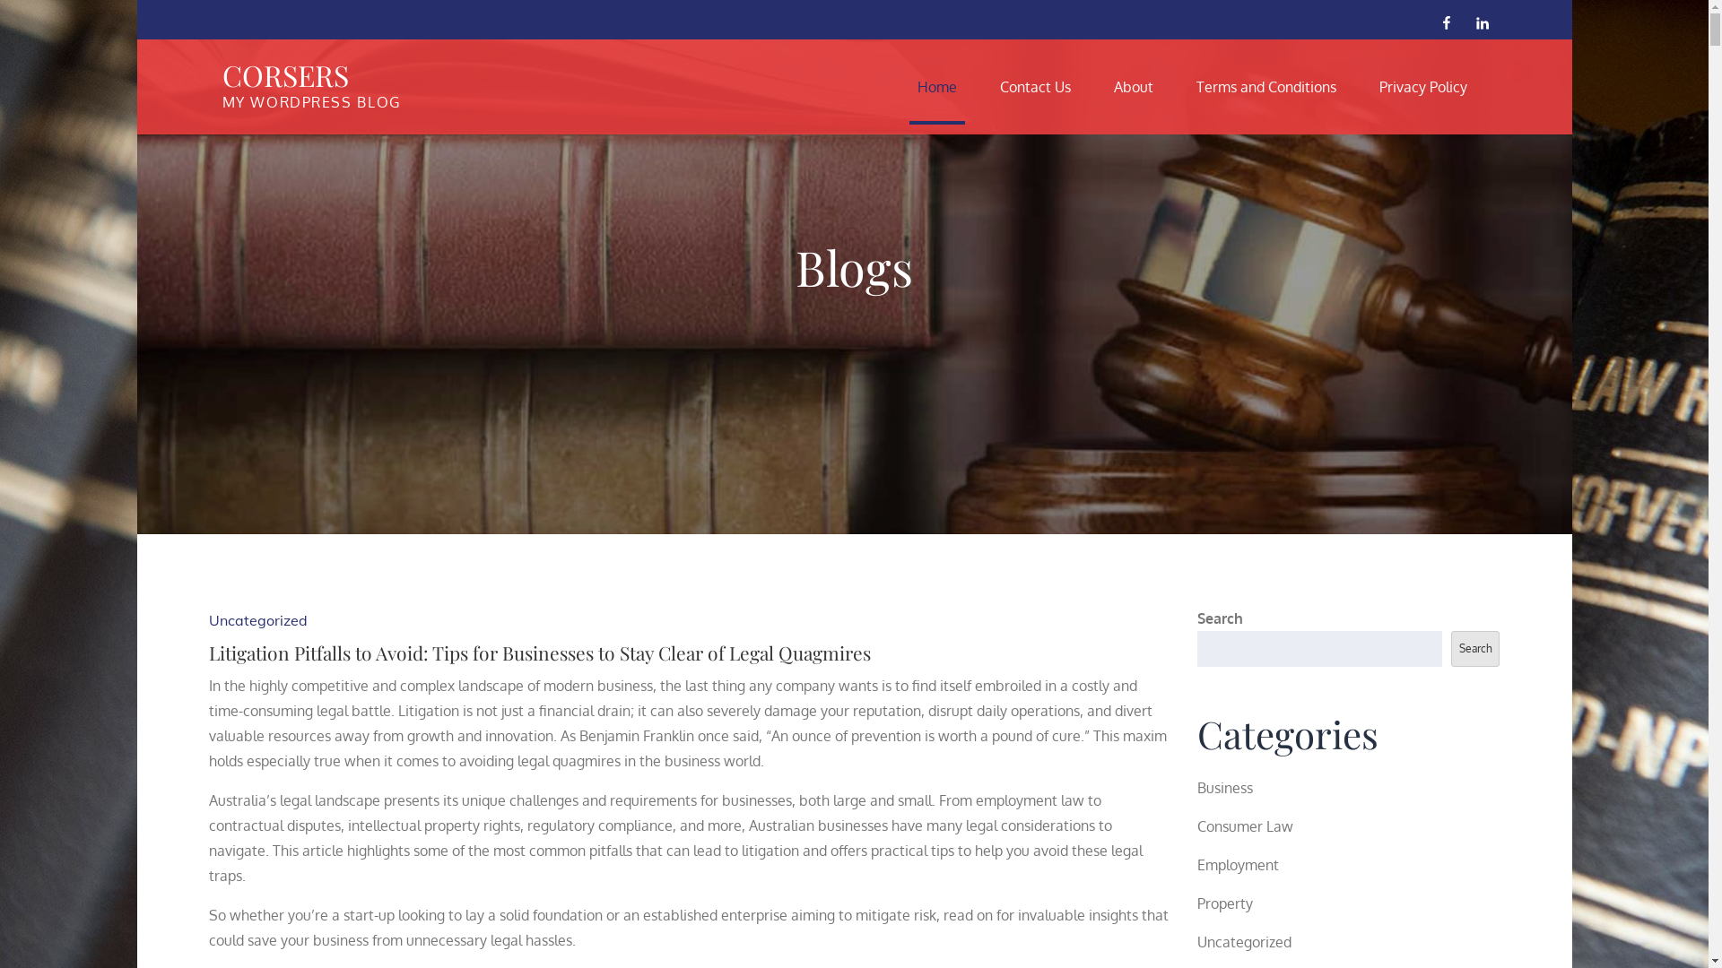 The image size is (1722, 968). I want to click on Terms and Conditions, so click(1266, 87).